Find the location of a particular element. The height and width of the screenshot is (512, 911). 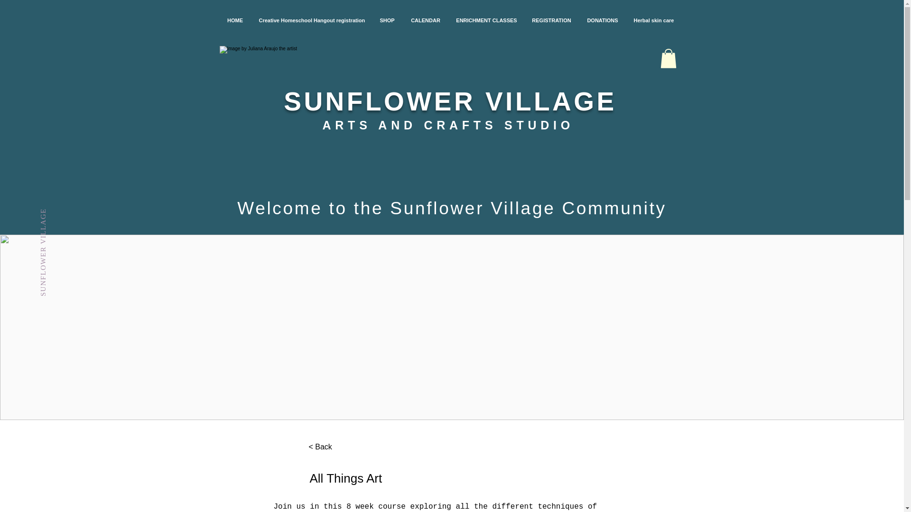

Creative Homeschool Hangout registration is located at coordinates (311, 20).